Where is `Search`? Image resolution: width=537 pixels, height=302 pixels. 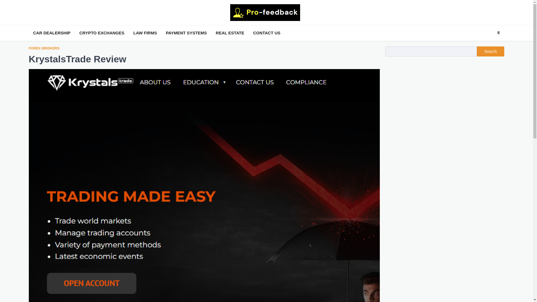 Search is located at coordinates (498, 33).